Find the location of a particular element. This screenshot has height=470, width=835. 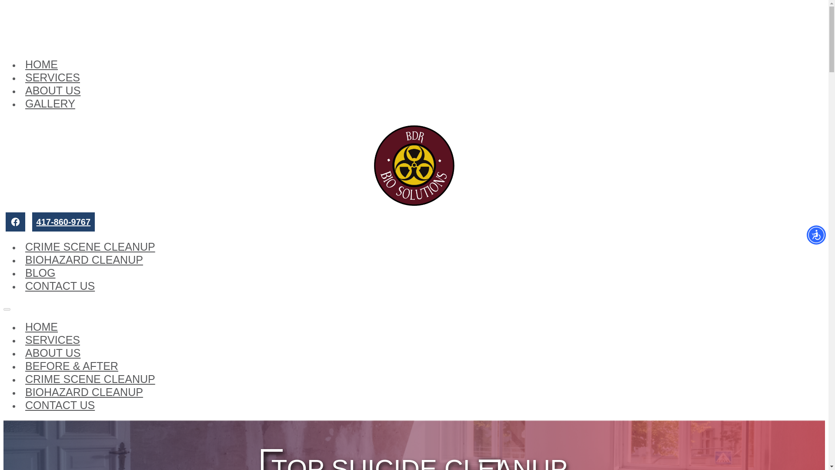

BLOG is located at coordinates (40, 273).